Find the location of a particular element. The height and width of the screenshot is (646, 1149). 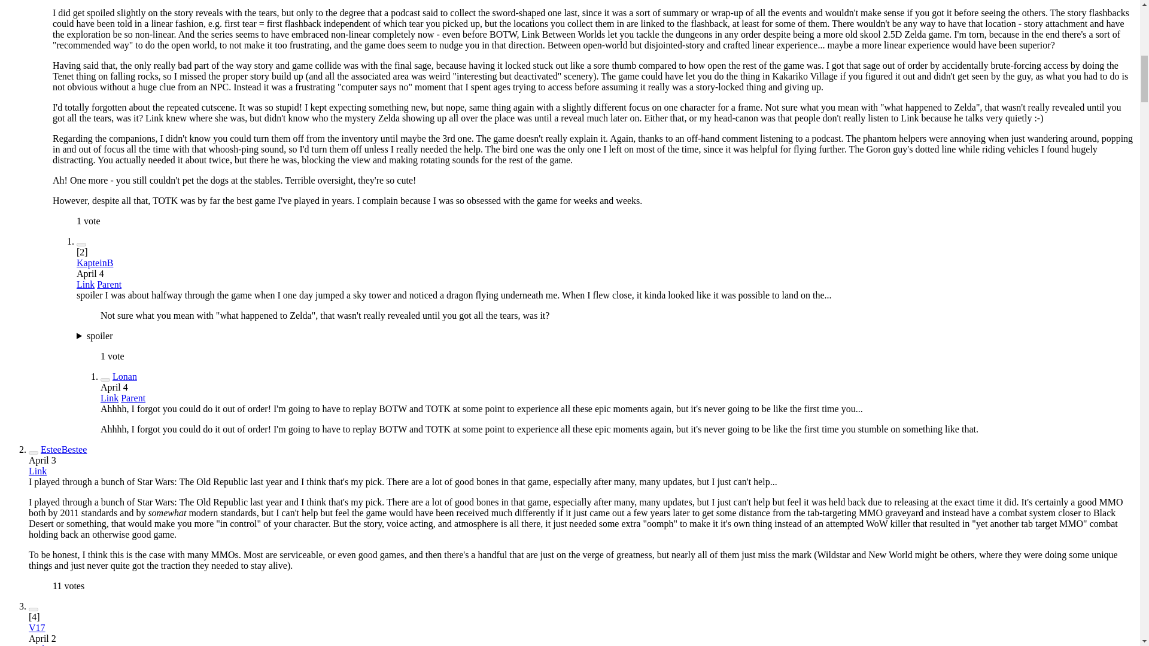

Parent is located at coordinates (109, 284).